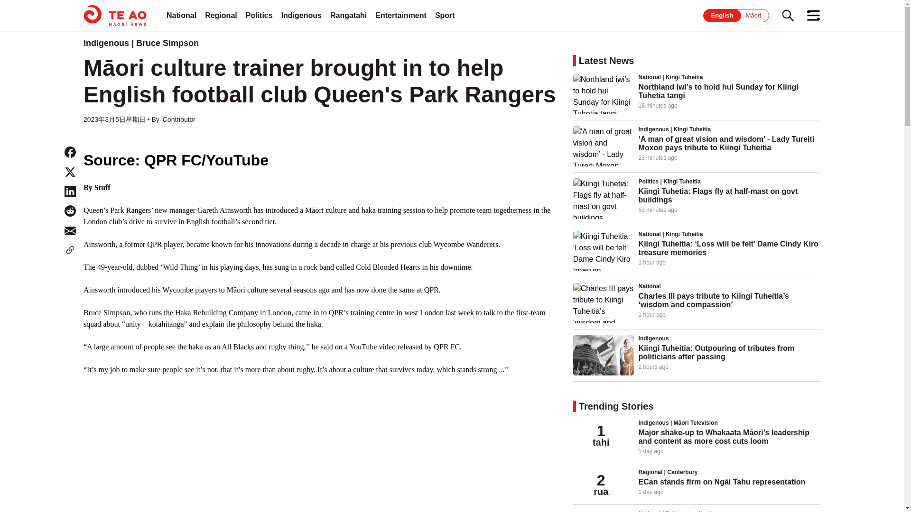 The image size is (911, 512). What do you see at coordinates (348, 15) in the screenshot?
I see `Rangatahi` at bounding box center [348, 15].